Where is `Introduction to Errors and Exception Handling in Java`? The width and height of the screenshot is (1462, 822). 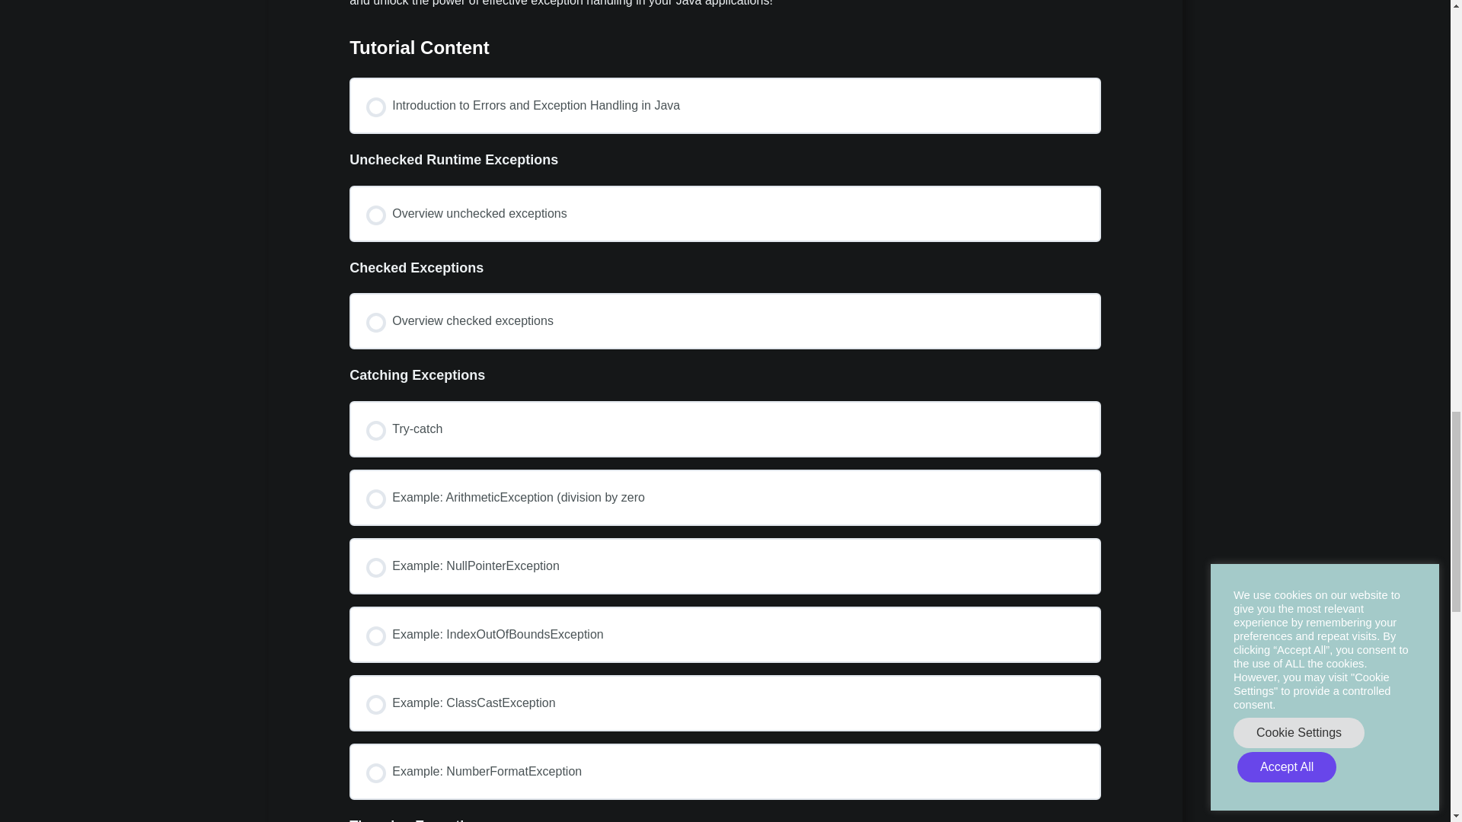
Introduction to Errors and Exception Handling in Java is located at coordinates (725, 106).